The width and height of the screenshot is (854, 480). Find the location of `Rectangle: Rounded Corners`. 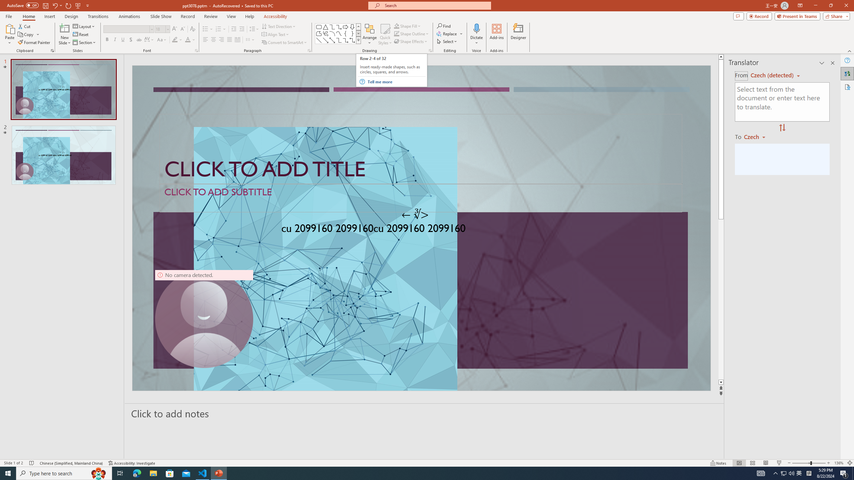

Rectangle: Rounded Corners is located at coordinates (319, 27).